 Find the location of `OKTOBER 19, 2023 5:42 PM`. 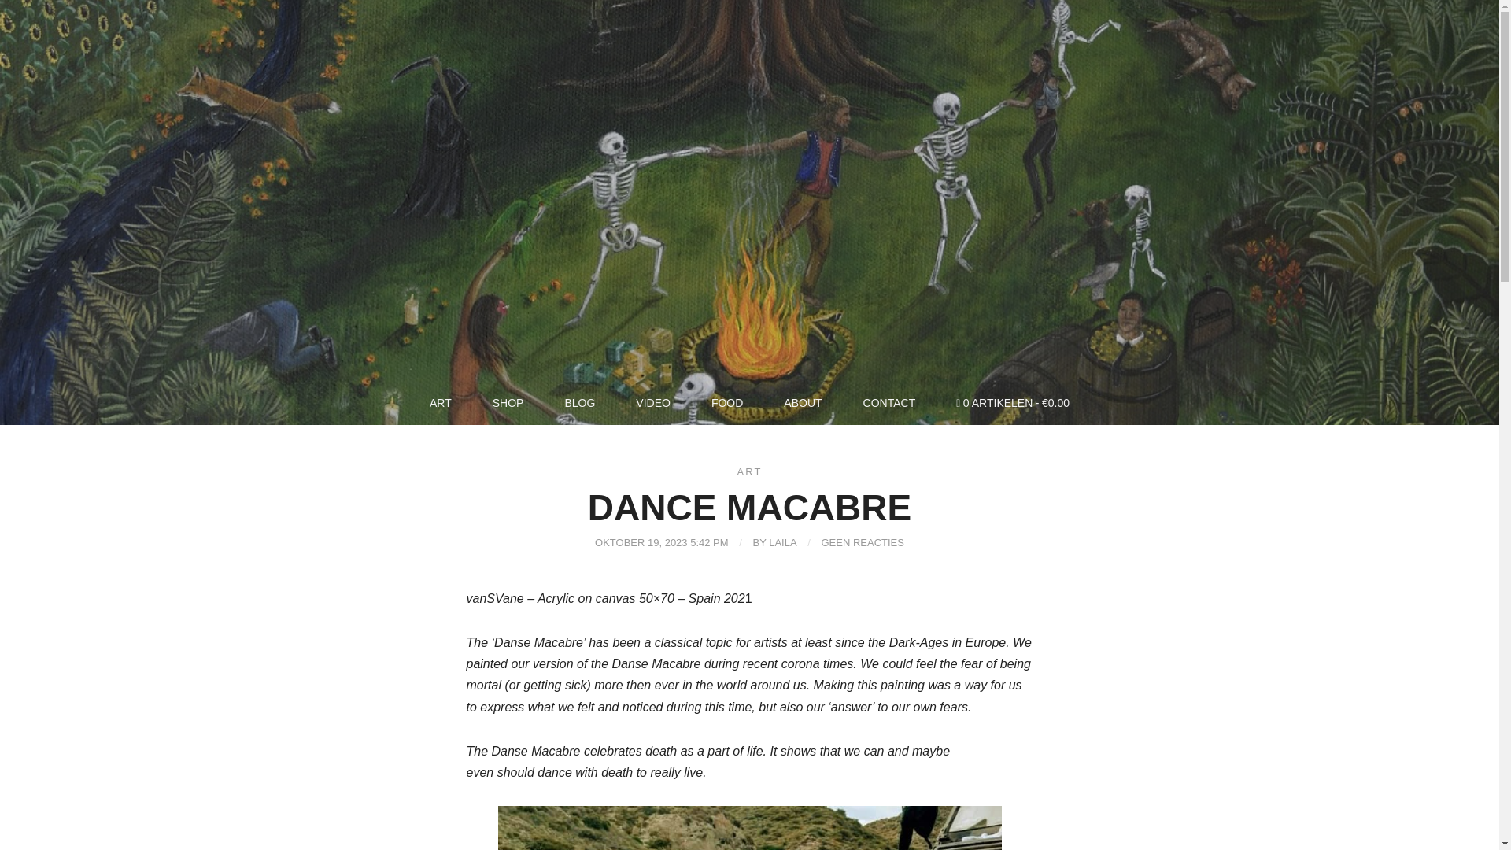

OKTOBER 19, 2023 5:42 PM is located at coordinates (661, 541).